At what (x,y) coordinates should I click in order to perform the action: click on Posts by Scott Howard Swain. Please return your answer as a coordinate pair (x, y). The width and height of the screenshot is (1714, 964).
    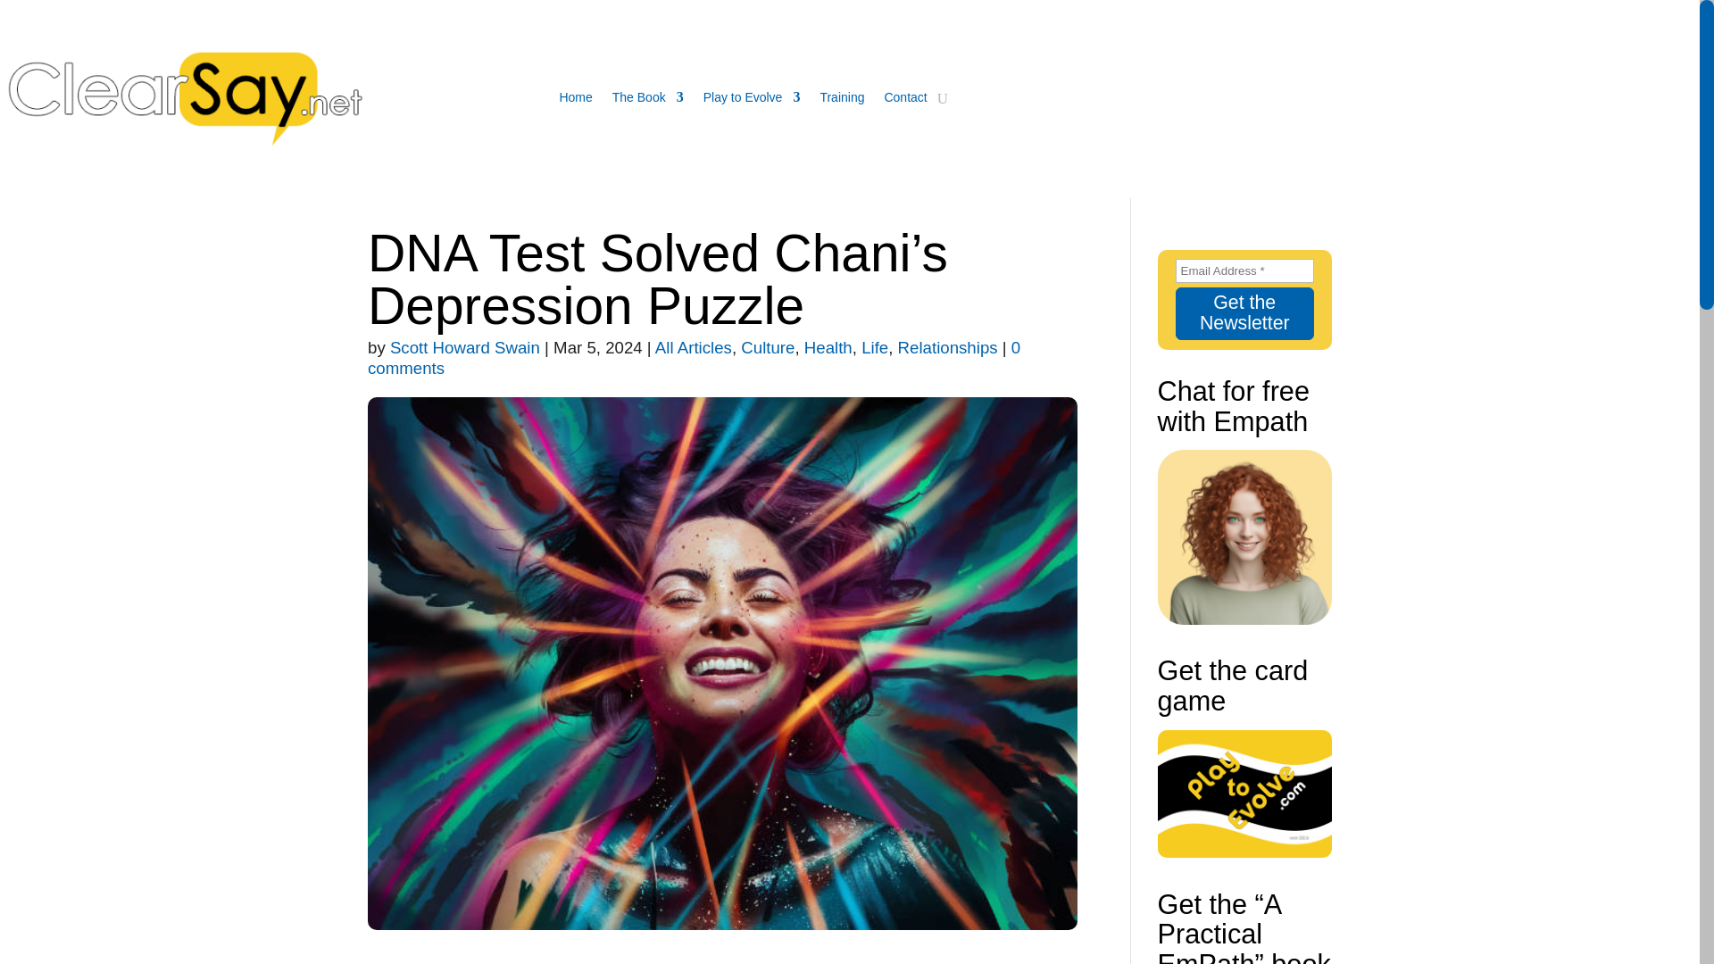
    Looking at the image, I should click on (464, 347).